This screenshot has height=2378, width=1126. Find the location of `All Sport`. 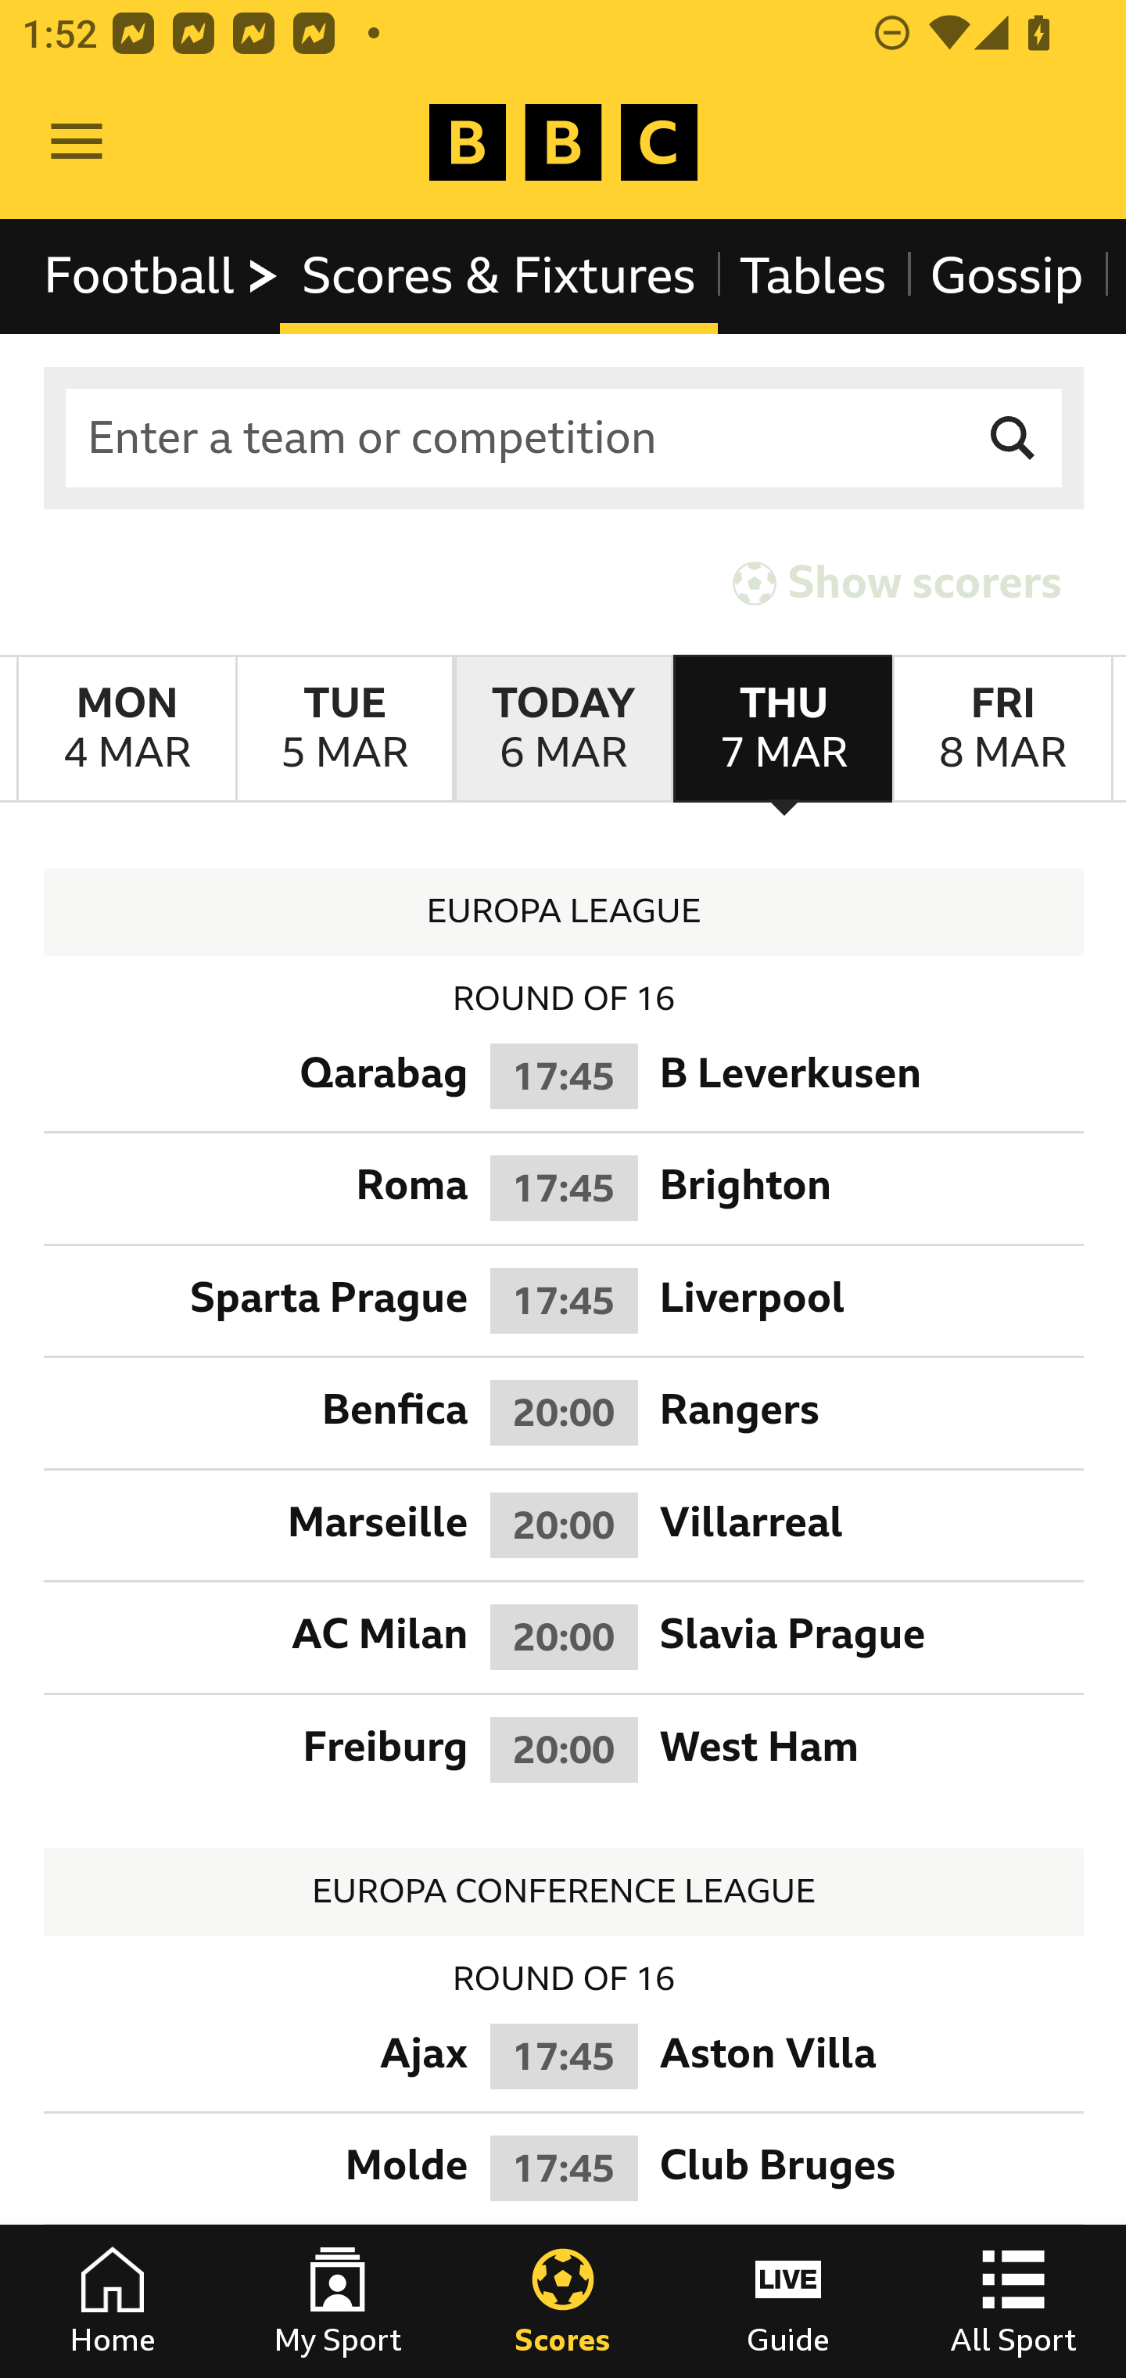

All Sport is located at coordinates (1013, 2301).